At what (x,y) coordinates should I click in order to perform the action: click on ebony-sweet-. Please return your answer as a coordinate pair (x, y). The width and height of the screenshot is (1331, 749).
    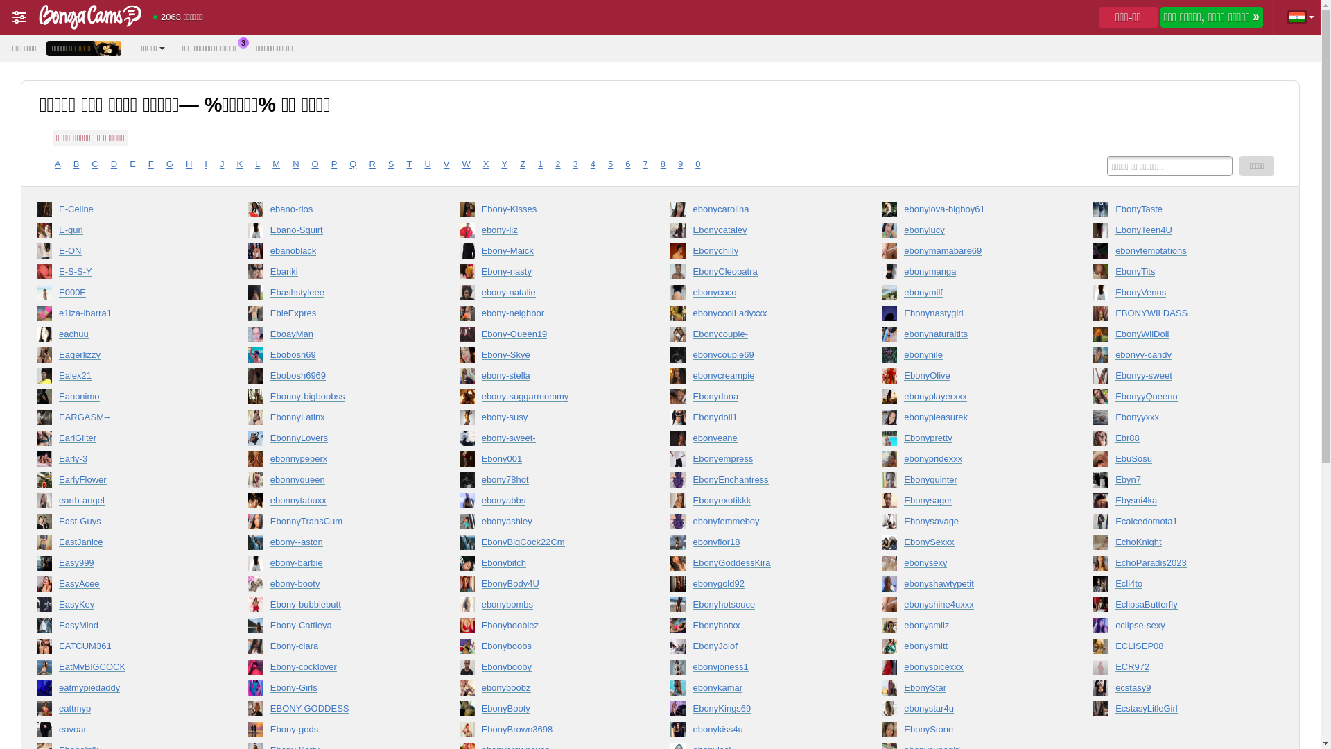
    Looking at the image, I should click on (546, 441).